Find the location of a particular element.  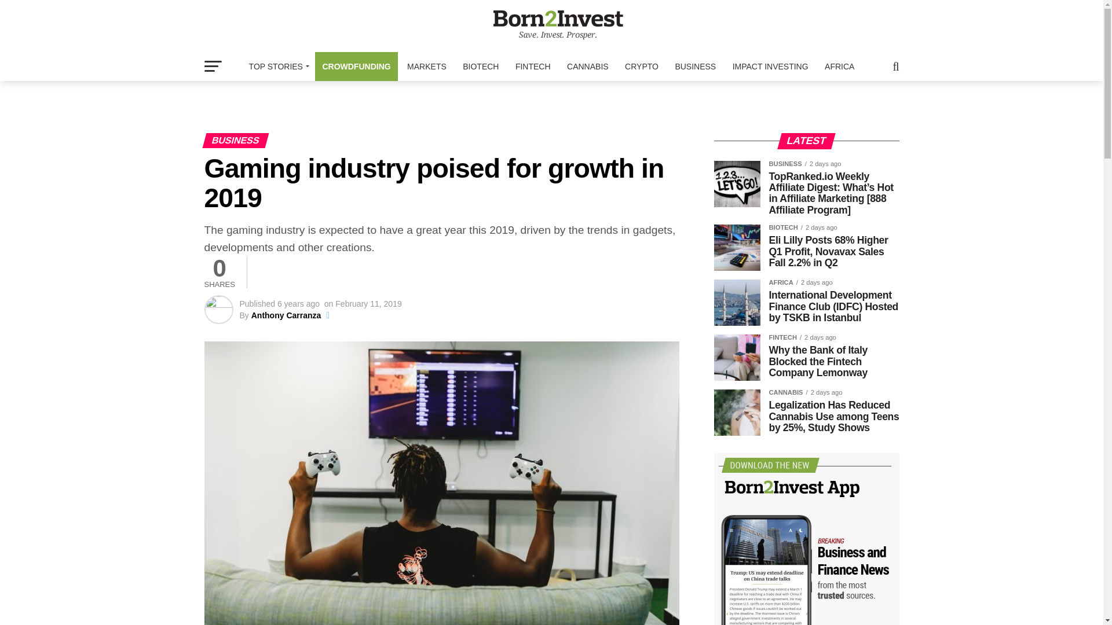

Posts by Anthony Carranza is located at coordinates (286, 315).